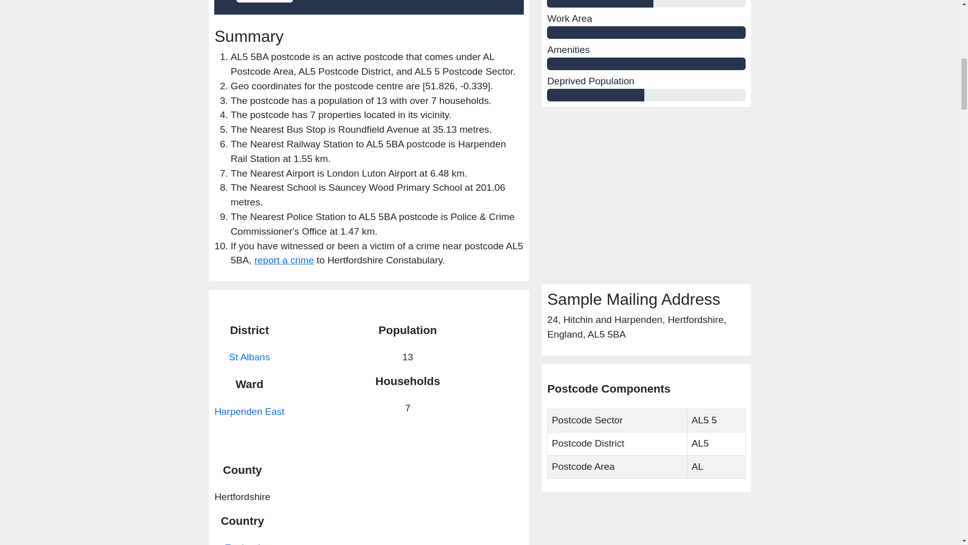 The height and width of the screenshot is (545, 968). What do you see at coordinates (283, 260) in the screenshot?
I see `report a crime` at bounding box center [283, 260].